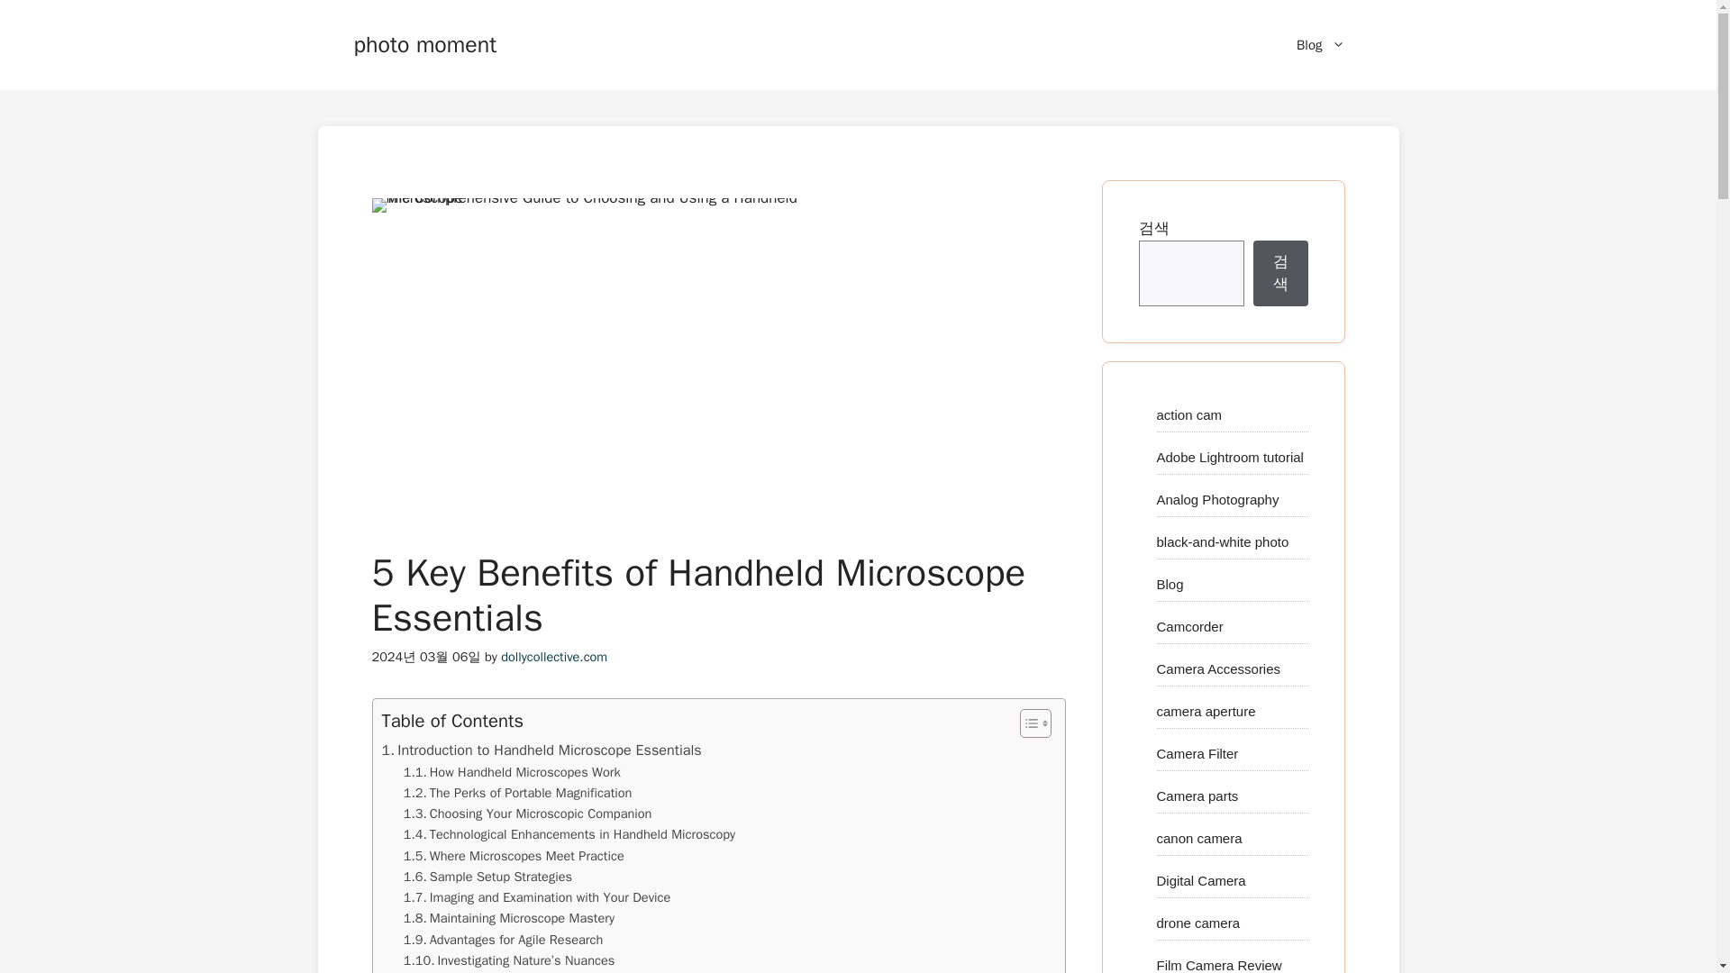 The width and height of the screenshot is (1730, 973). What do you see at coordinates (569, 834) in the screenshot?
I see `Technological Enhancements in Handheld Microscopy` at bounding box center [569, 834].